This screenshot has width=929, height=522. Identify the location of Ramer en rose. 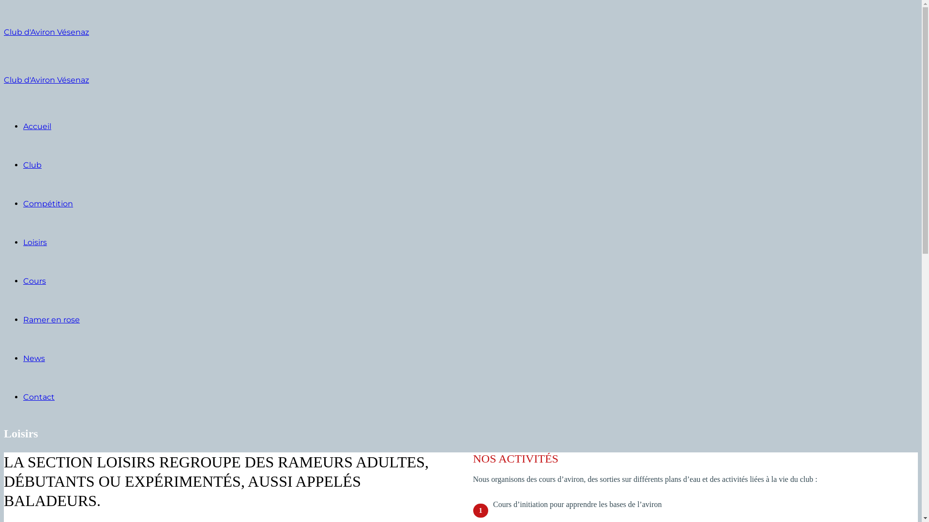
(51, 320).